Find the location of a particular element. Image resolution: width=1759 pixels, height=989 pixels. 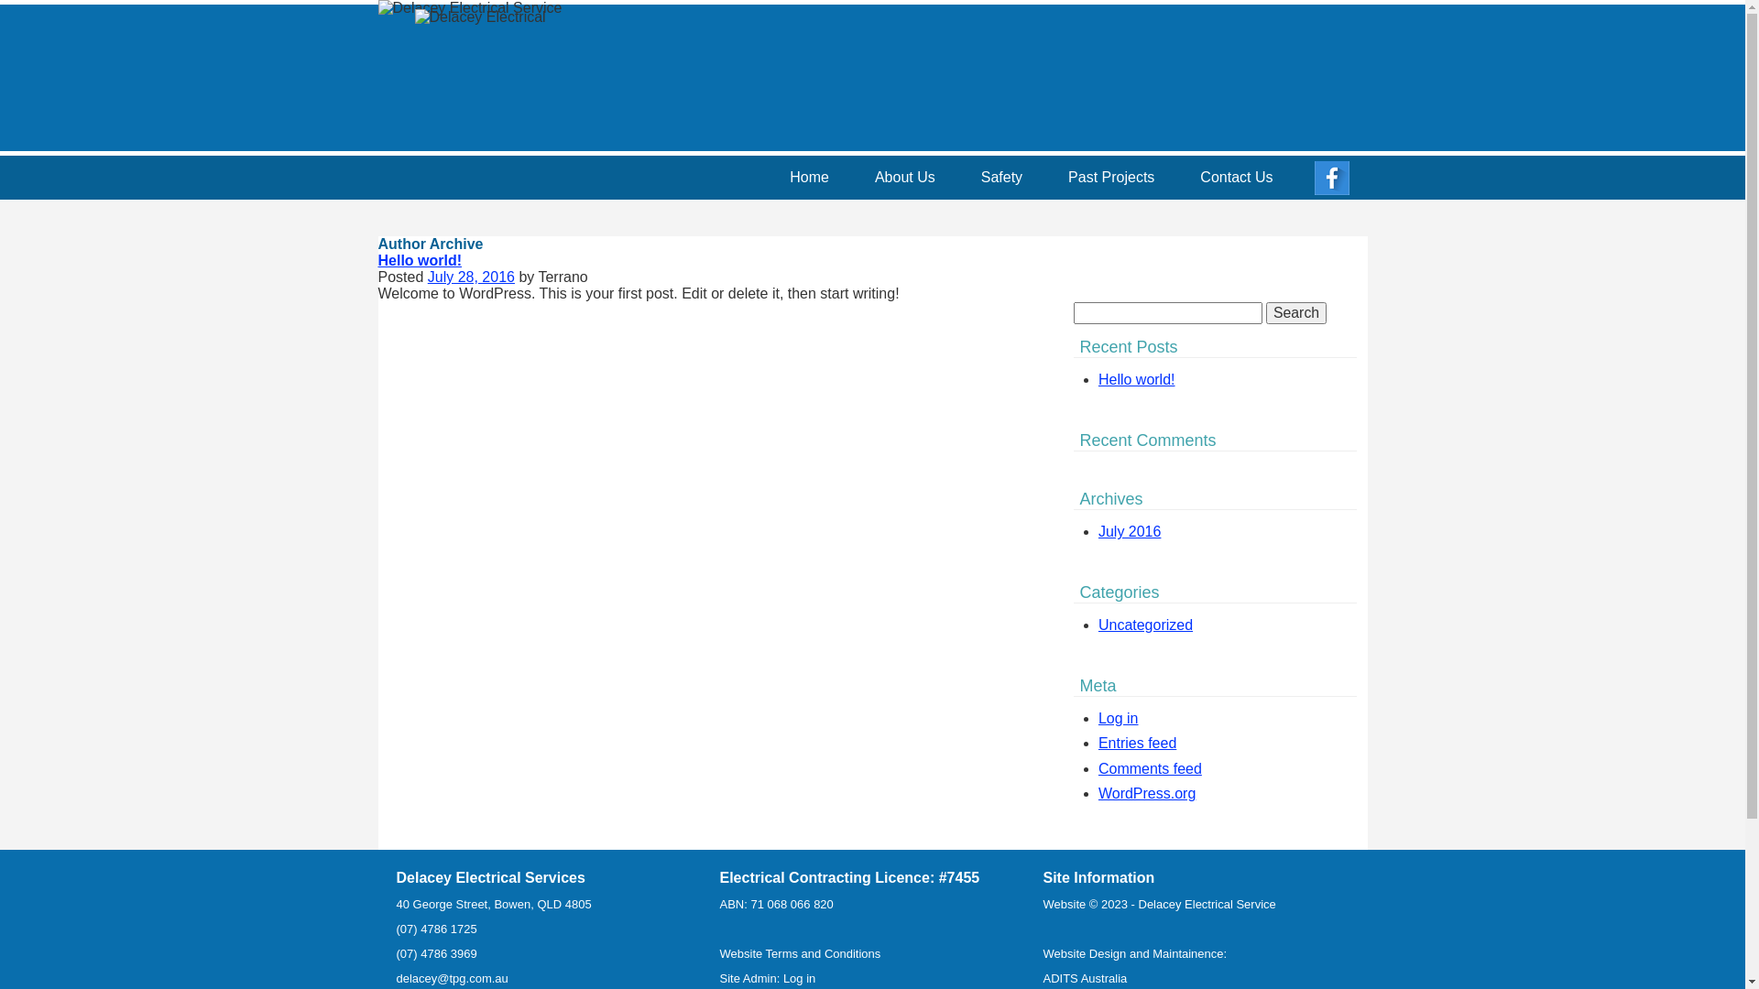

July 2016 is located at coordinates (1131, 531).